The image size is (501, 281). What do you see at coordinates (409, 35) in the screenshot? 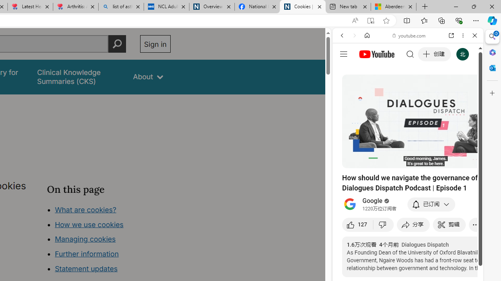
I see `youtube.com` at bounding box center [409, 35].